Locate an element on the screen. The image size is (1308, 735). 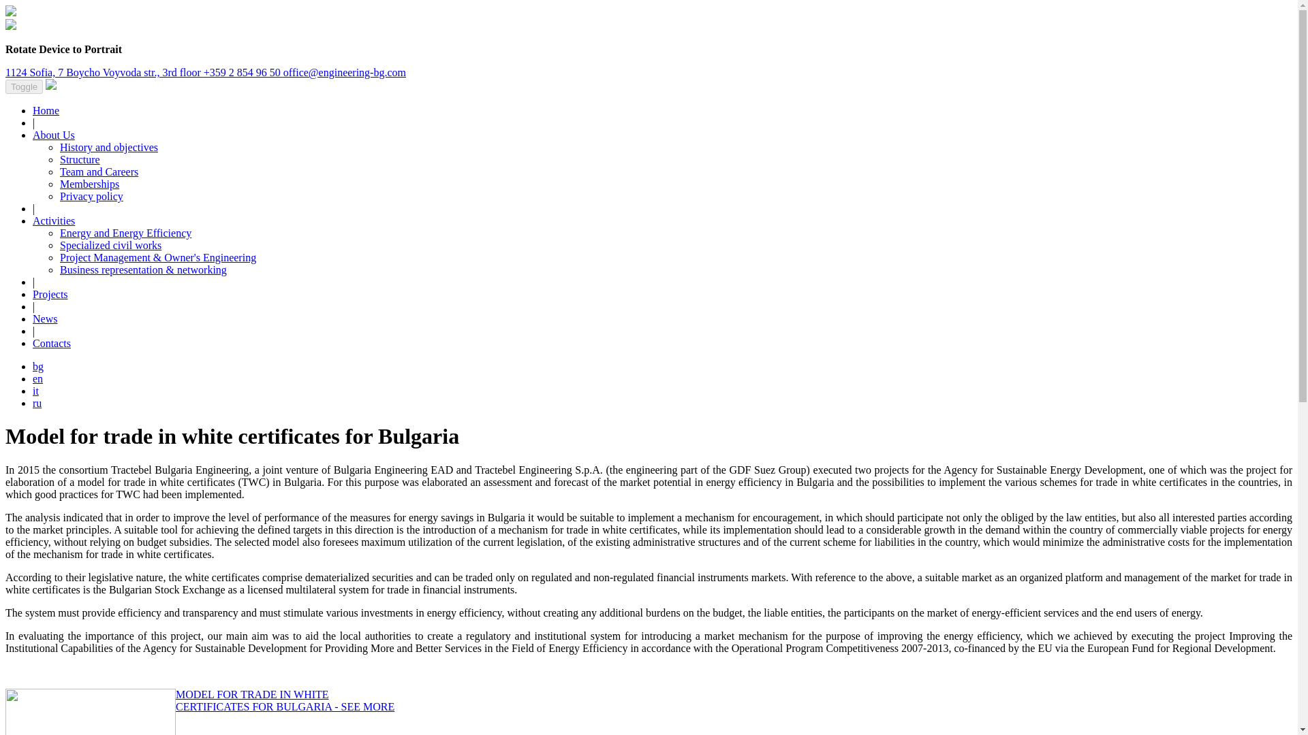
1124 Sofia, 7 Boycho Voyvoda str., 3rd floor is located at coordinates (104, 72).